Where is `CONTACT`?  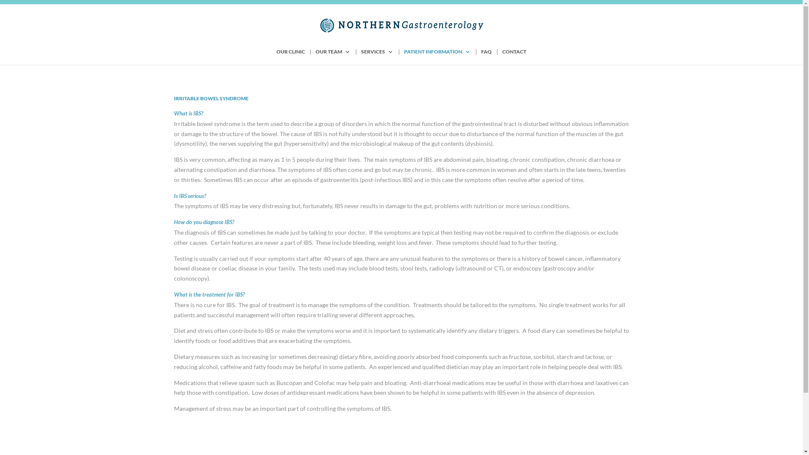
CONTACT is located at coordinates (514, 57).